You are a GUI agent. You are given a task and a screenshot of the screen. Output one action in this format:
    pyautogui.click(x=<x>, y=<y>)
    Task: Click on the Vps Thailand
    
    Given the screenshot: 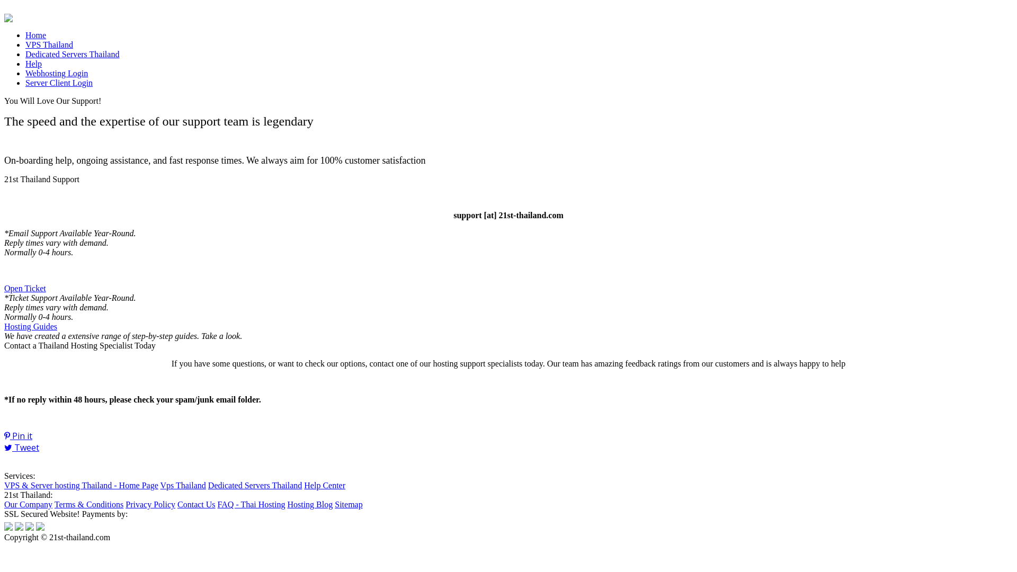 What is the action you would take?
    pyautogui.click(x=183, y=485)
    